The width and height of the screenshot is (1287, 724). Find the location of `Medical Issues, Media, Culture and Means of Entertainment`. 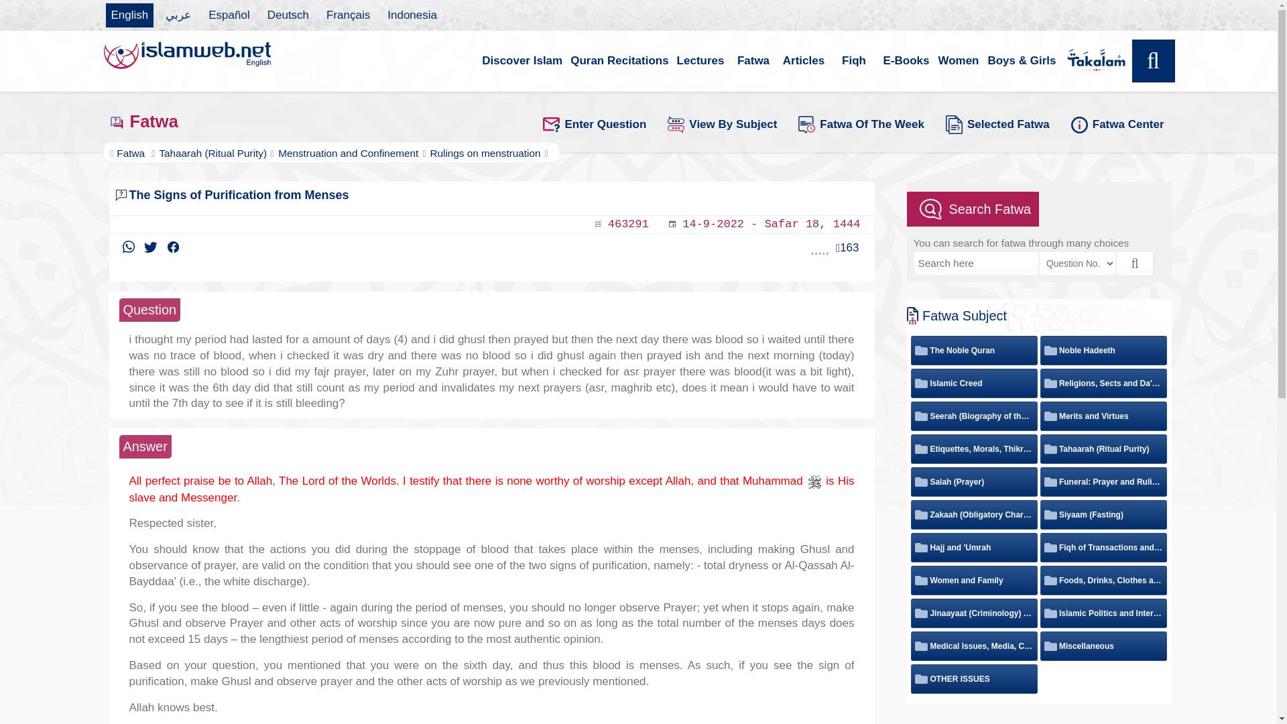

Medical Issues, Media, Culture and Means of Entertainment is located at coordinates (974, 646).